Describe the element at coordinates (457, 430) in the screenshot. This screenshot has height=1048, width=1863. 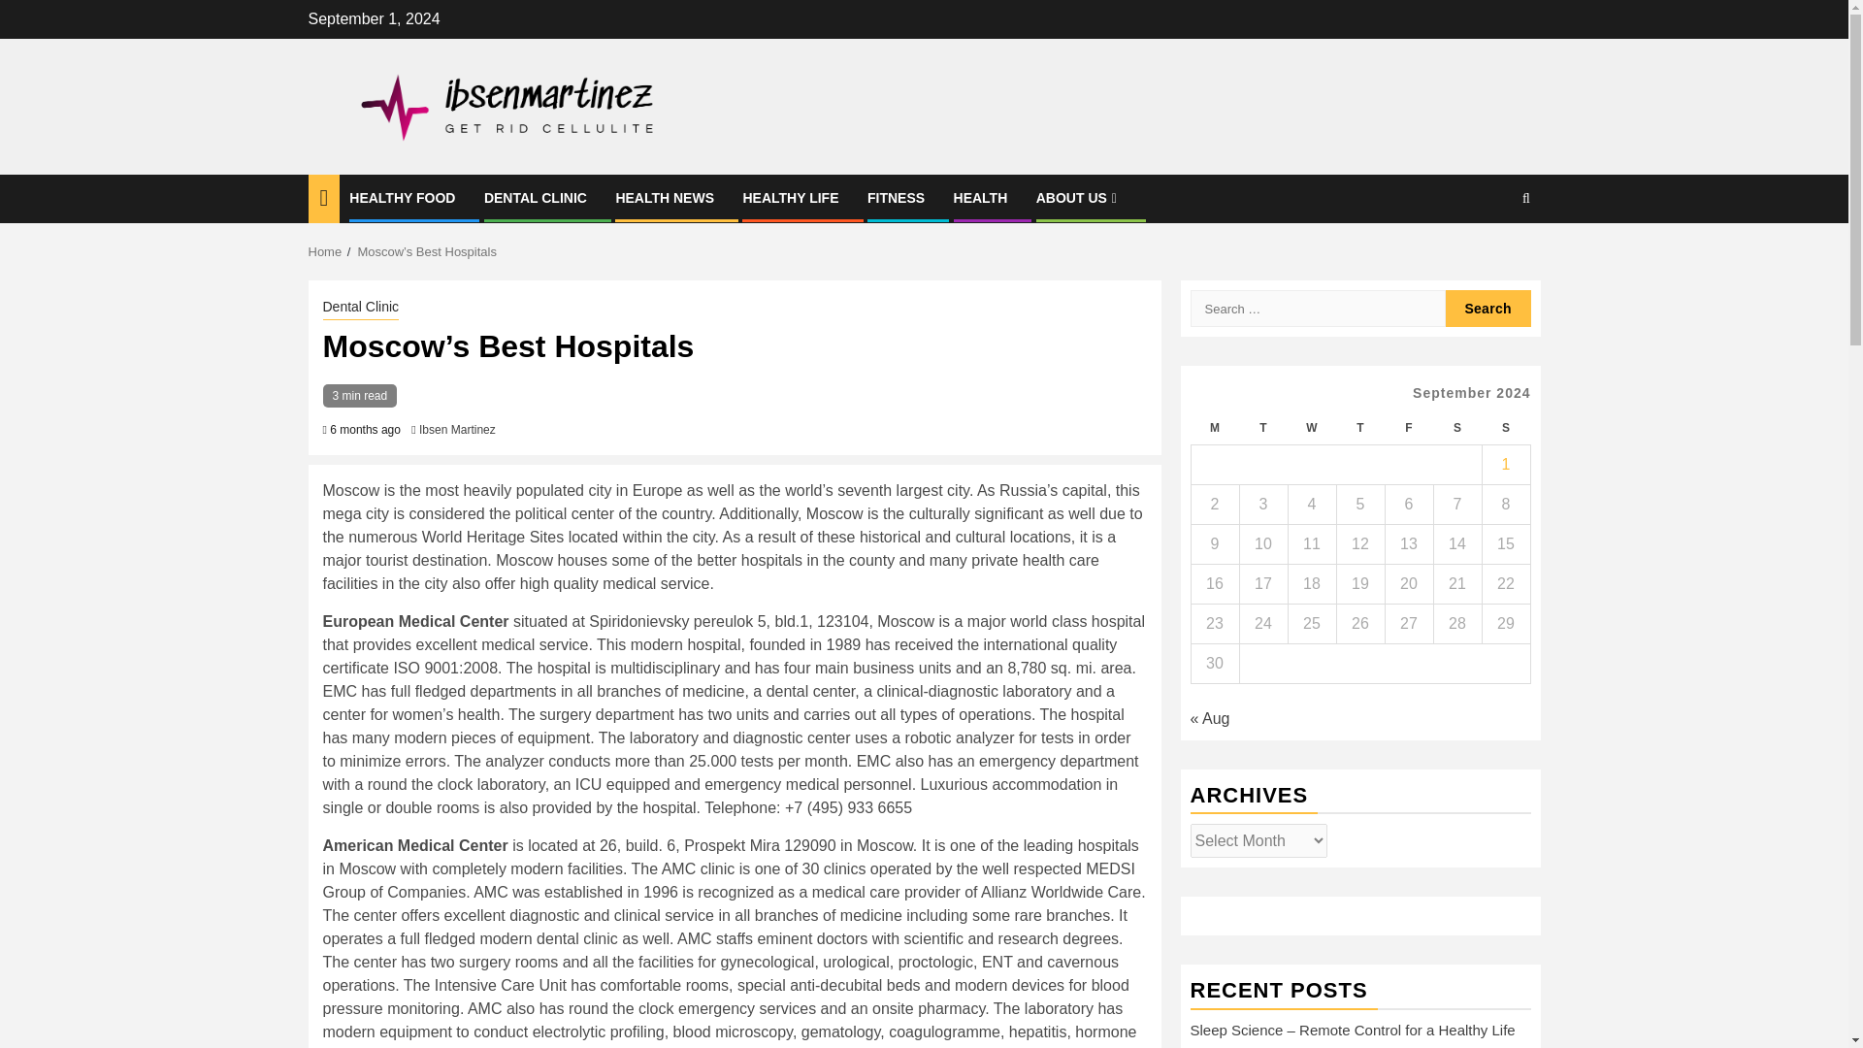
I see `Ibsen Martinez` at that location.